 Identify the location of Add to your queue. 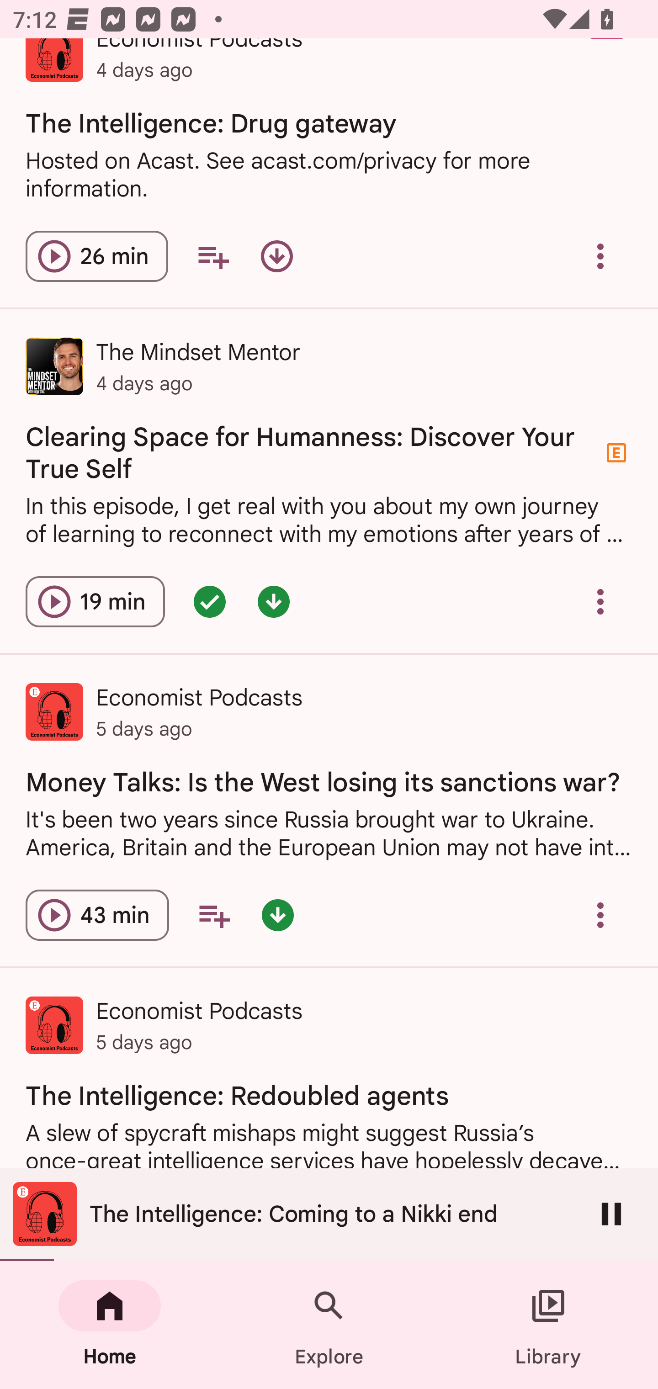
(213, 256).